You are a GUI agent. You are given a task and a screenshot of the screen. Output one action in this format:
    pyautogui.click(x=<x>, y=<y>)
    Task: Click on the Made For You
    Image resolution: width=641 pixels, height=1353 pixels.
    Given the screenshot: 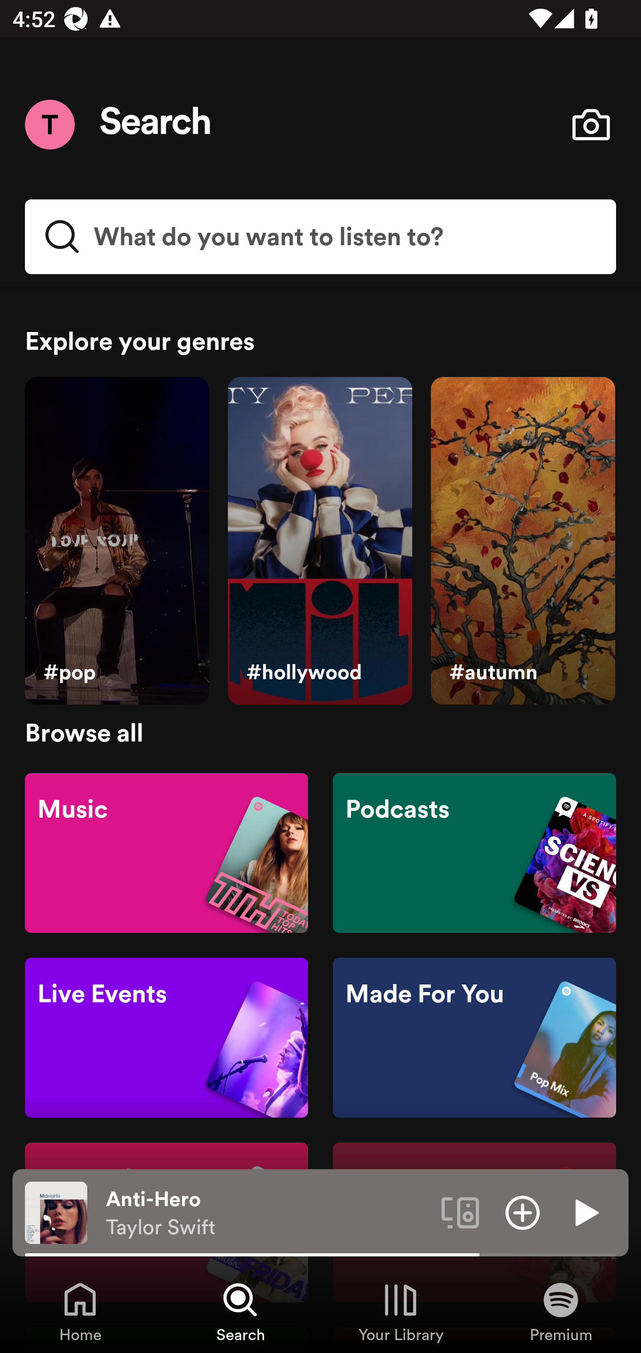 What is the action you would take?
    pyautogui.click(x=474, y=1038)
    